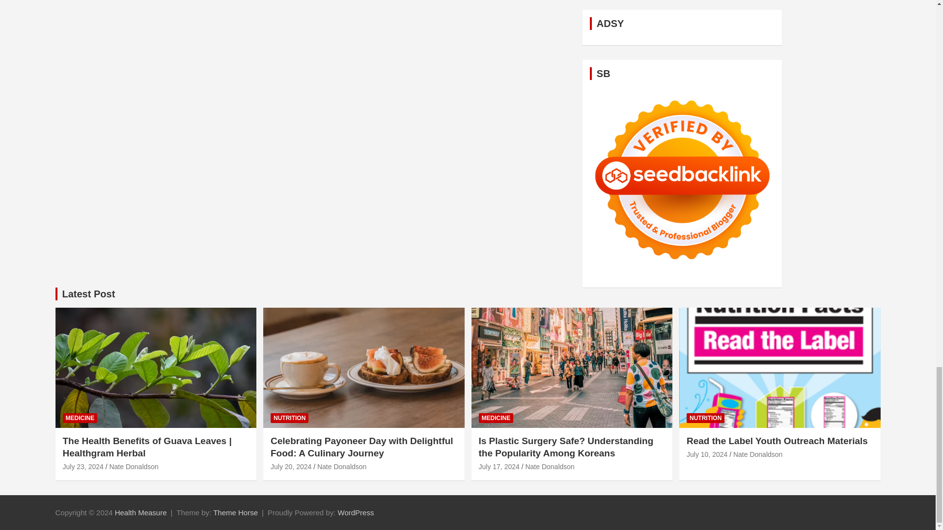 The image size is (943, 530). What do you see at coordinates (706, 454) in the screenshot?
I see `Read the Label Youth Outreach Materials` at bounding box center [706, 454].